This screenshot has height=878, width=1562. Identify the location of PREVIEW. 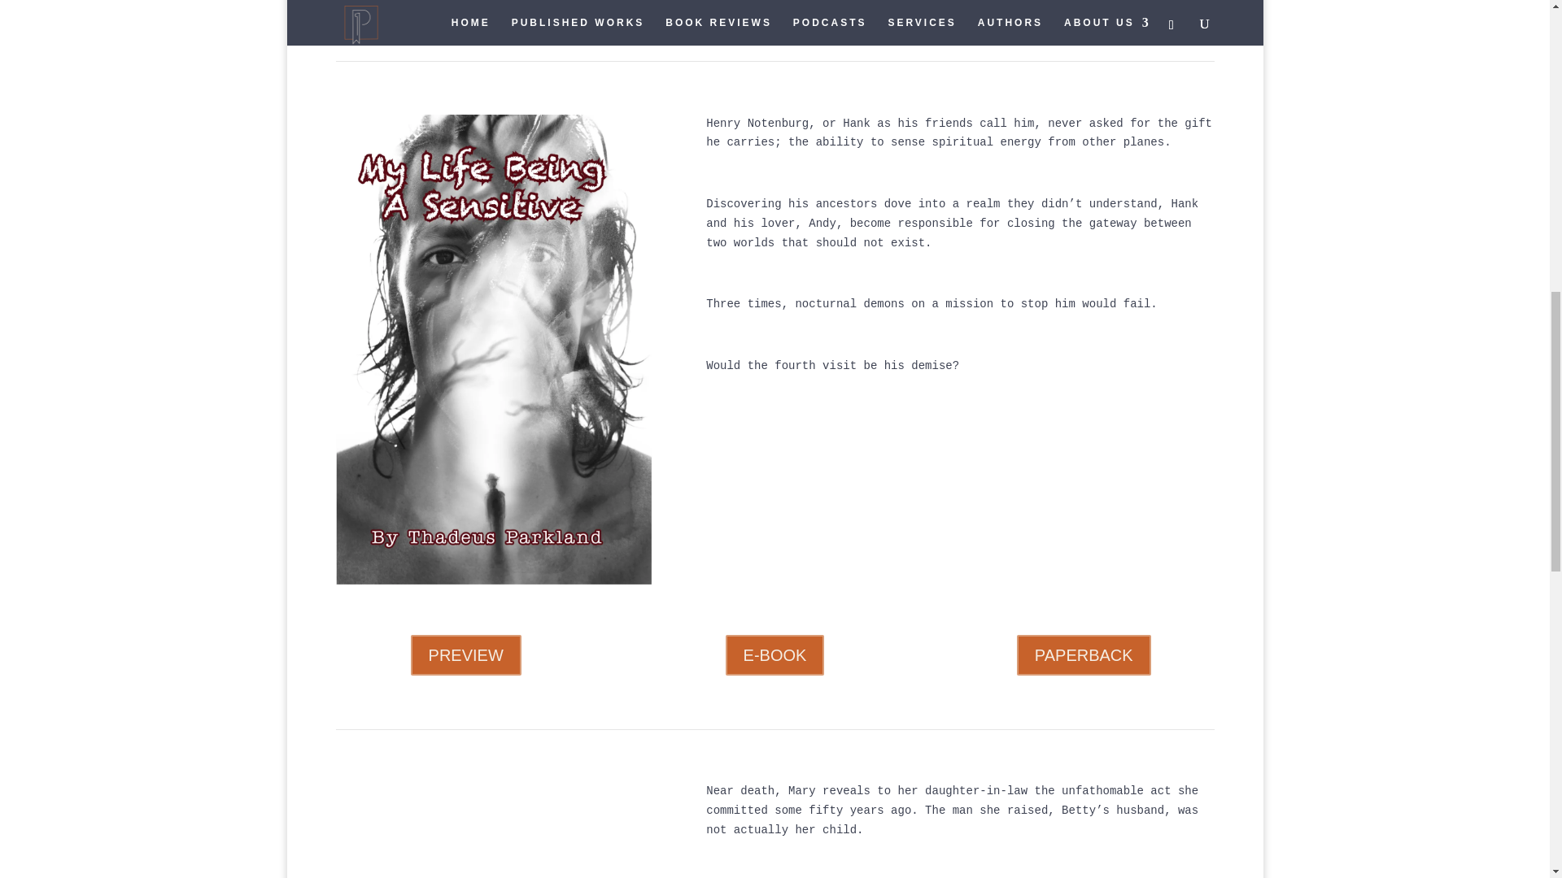
(465, 654).